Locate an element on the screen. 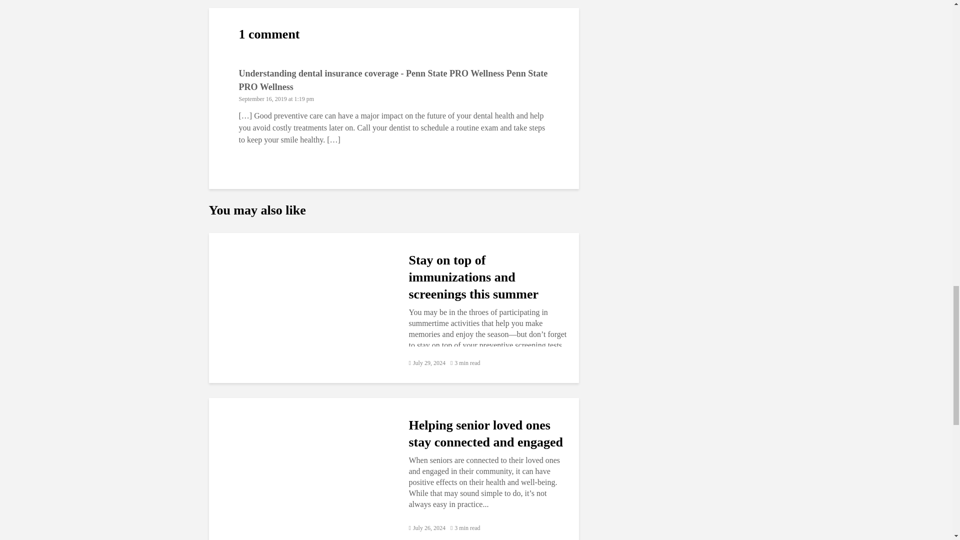 The height and width of the screenshot is (540, 960). Helping senior loved ones stay connected and engaged is located at coordinates (301, 472).